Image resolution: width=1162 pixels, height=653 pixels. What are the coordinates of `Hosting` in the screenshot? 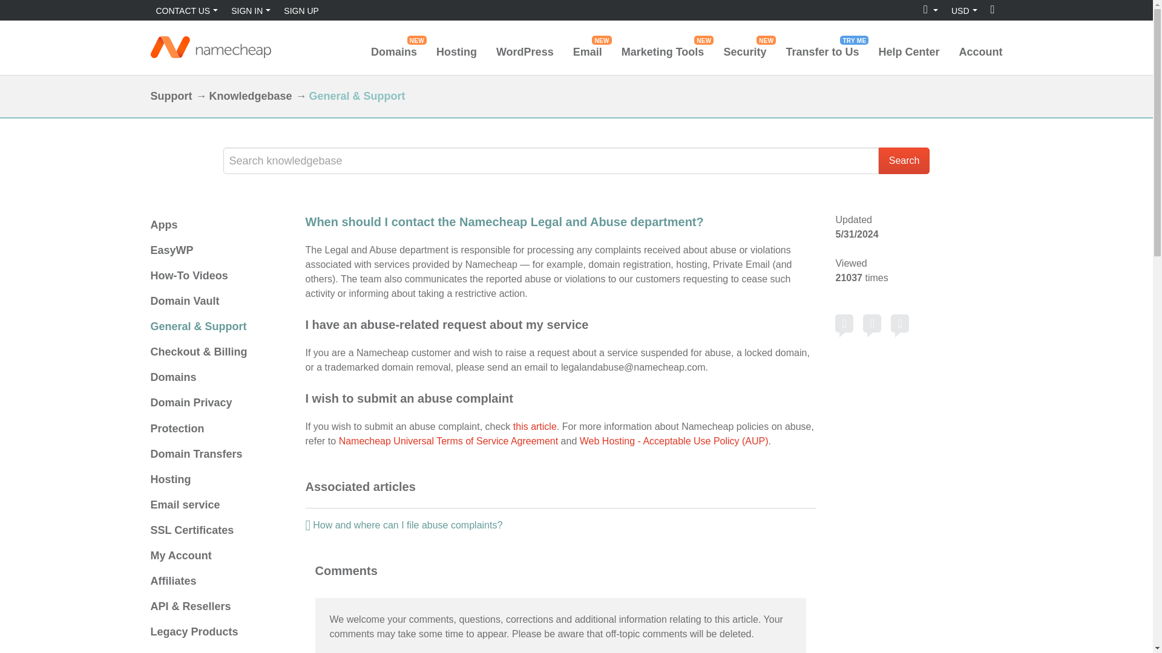 It's located at (251, 10).